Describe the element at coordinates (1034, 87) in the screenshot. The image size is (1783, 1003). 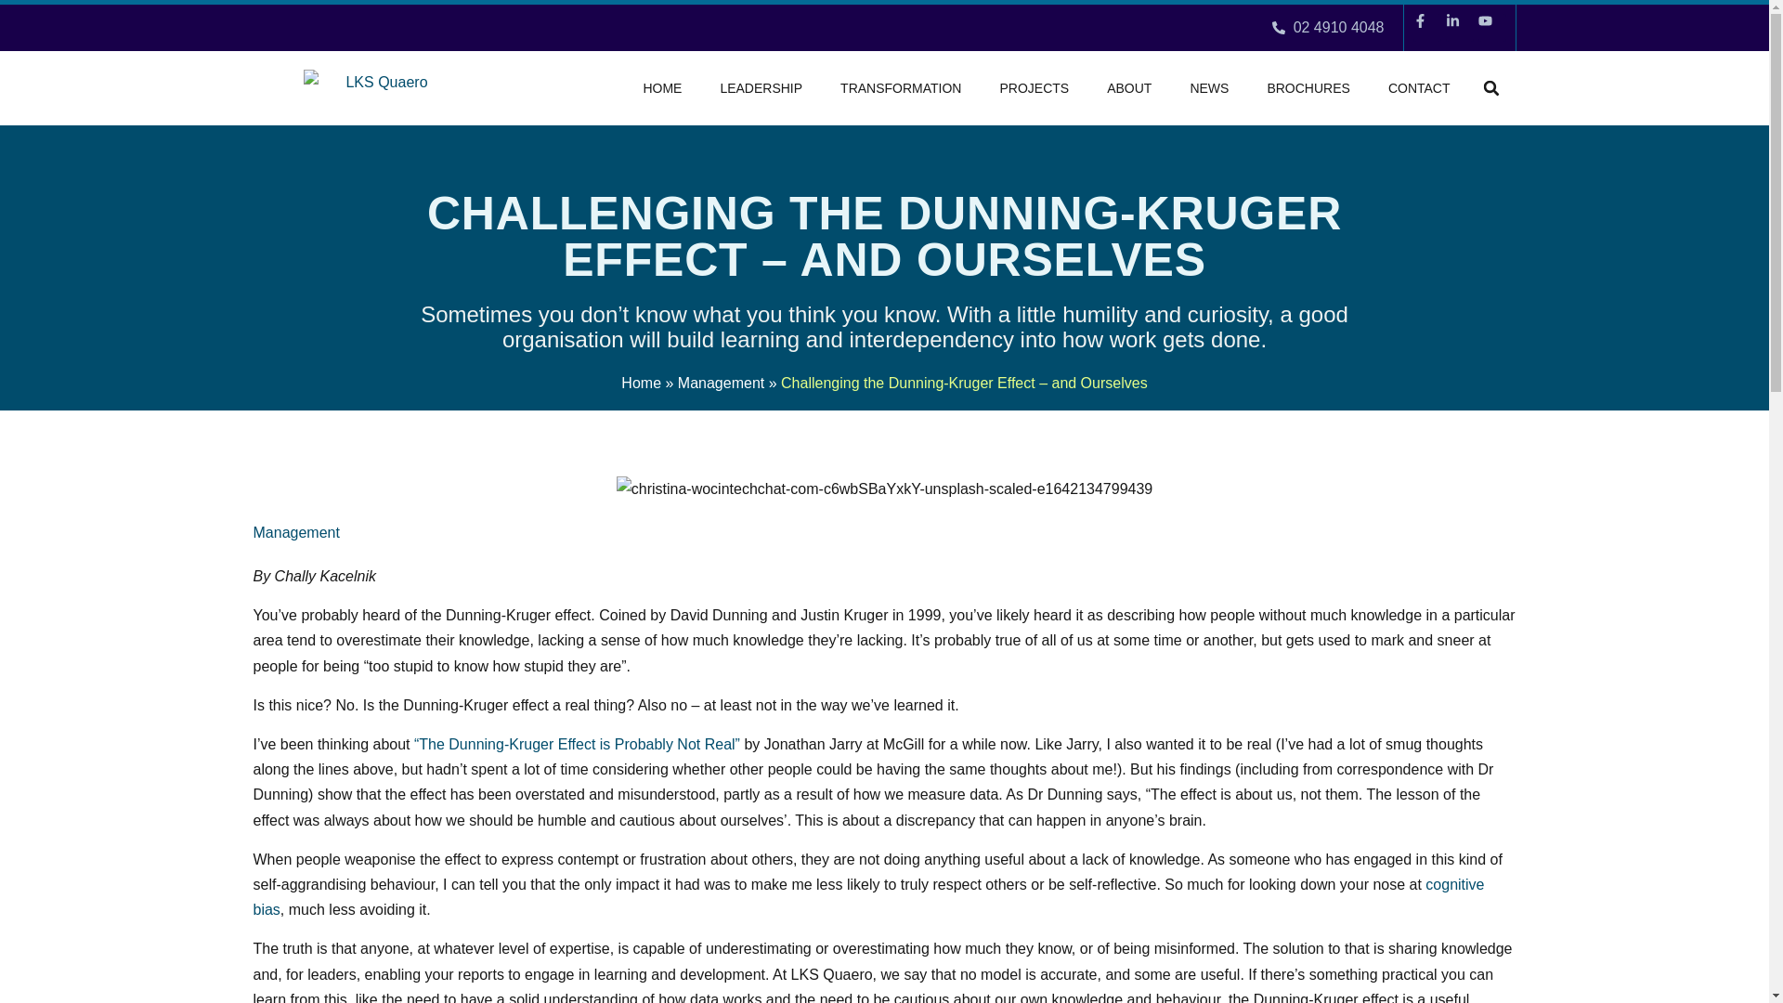
I see `PROJECTS` at that location.